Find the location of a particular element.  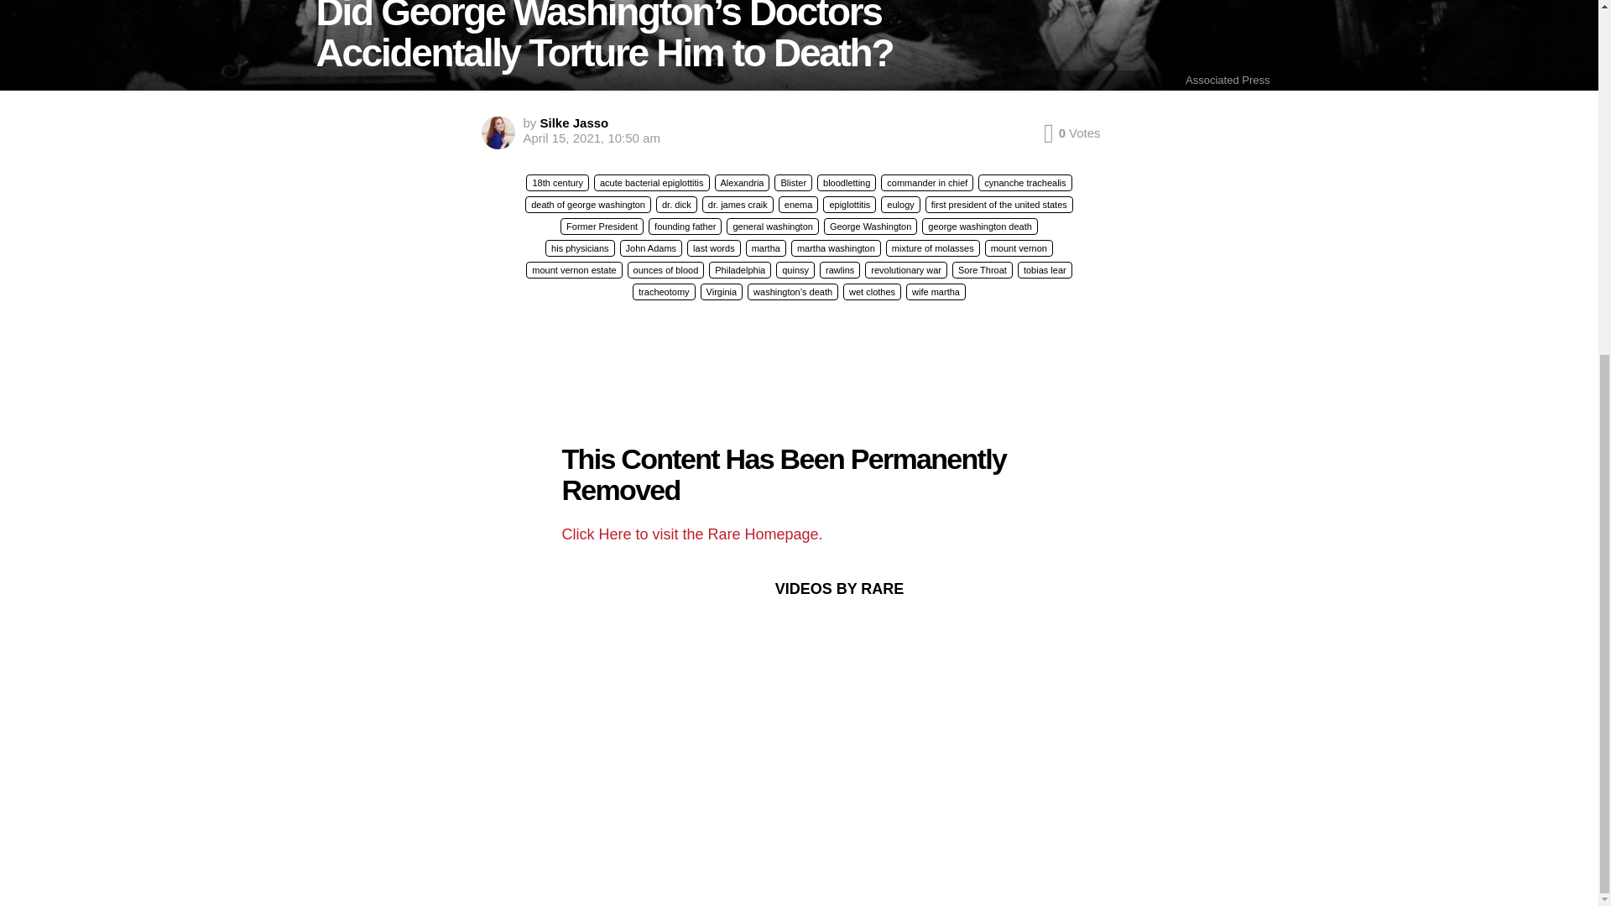

martha is located at coordinates (765, 248).